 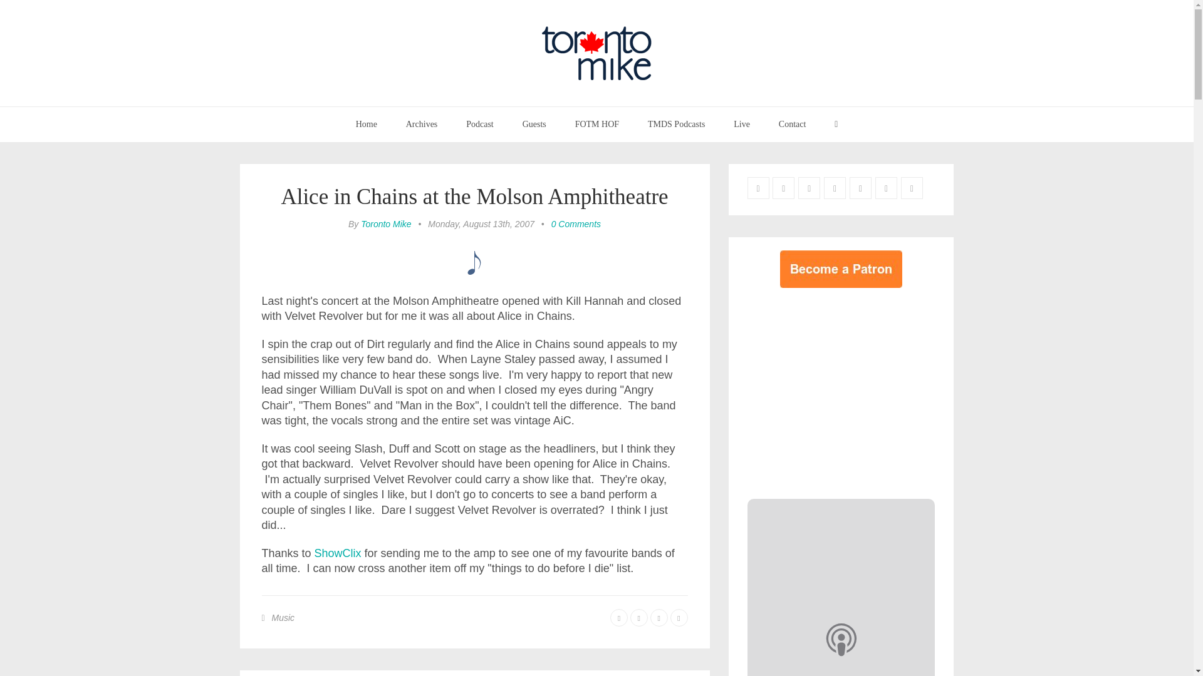 I want to click on 0 Comments, so click(x=575, y=224).